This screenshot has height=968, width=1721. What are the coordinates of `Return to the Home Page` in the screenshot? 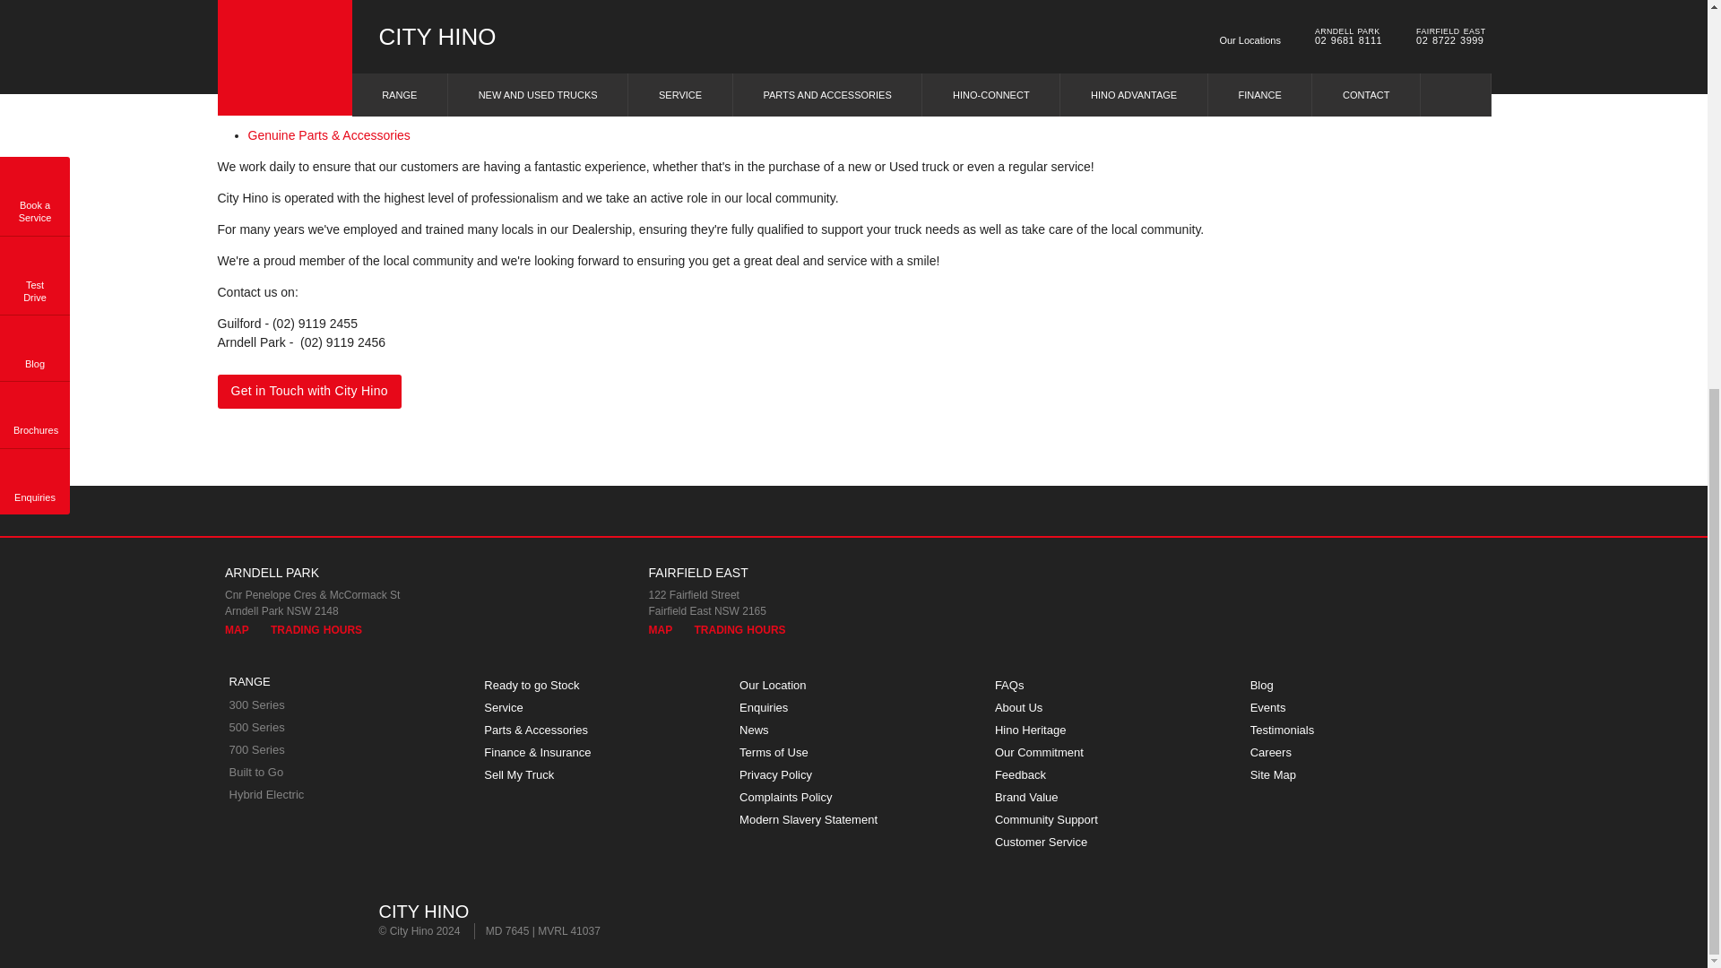 It's located at (249, 920).